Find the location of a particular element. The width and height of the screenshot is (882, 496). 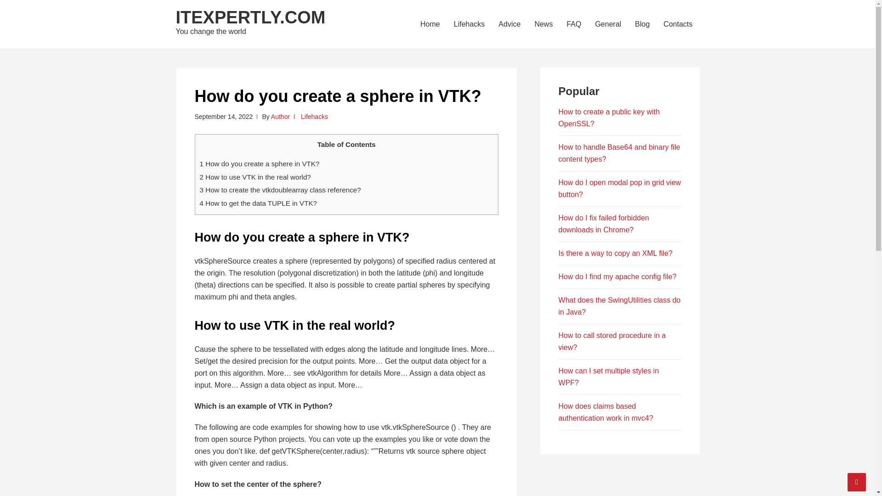

1 How do you create a sphere in VTK? is located at coordinates (259, 163).